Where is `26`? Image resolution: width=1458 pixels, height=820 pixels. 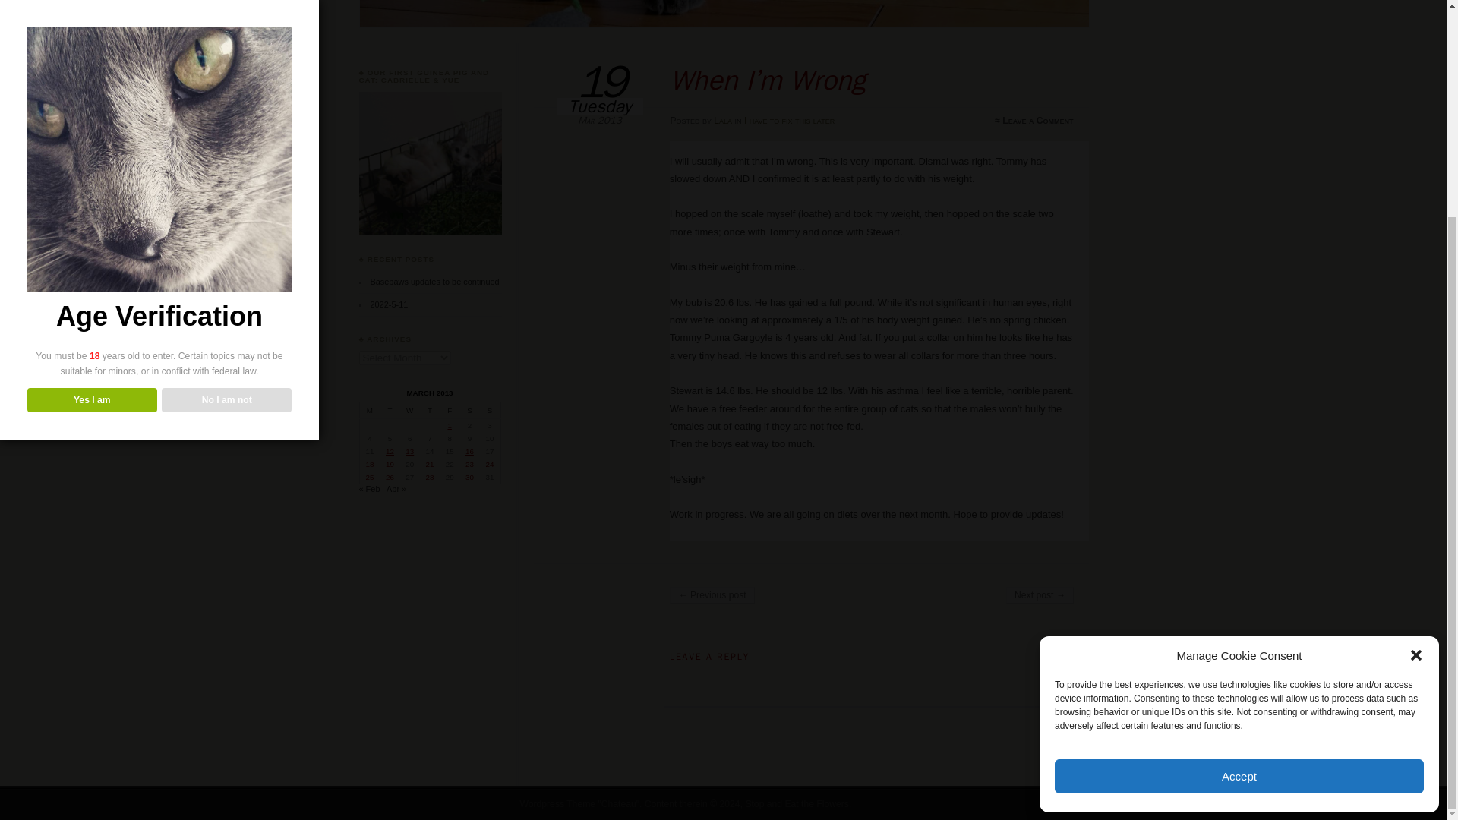 26 is located at coordinates (390, 477).